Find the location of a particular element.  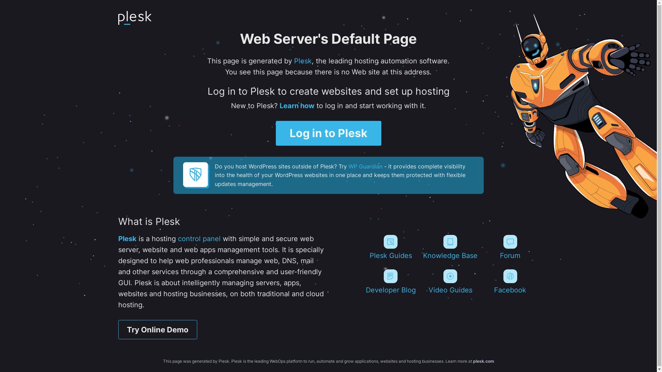

Facebook is located at coordinates (510, 282).